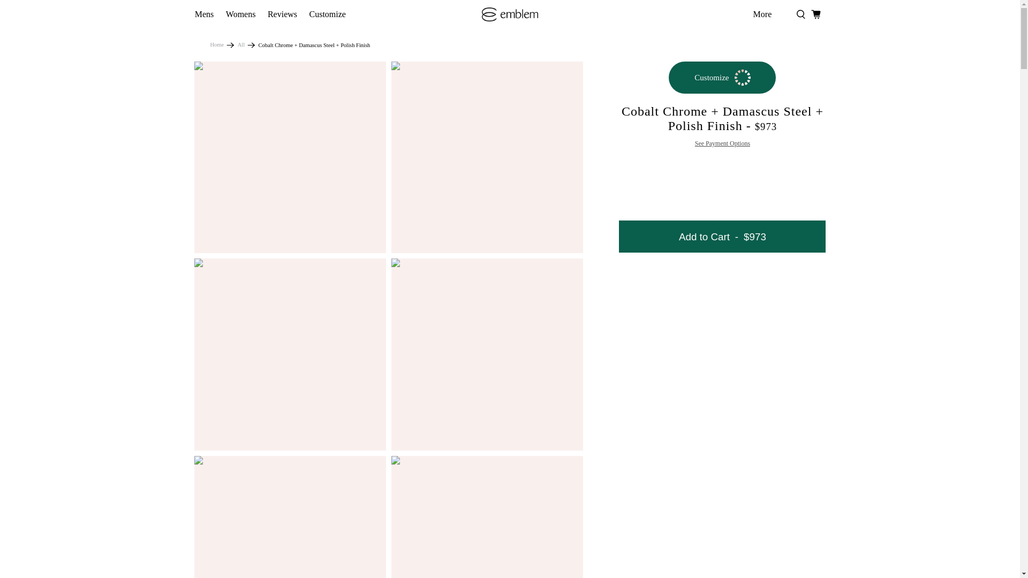  What do you see at coordinates (327, 14) in the screenshot?
I see `Customize` at bounding box center [327, 14].